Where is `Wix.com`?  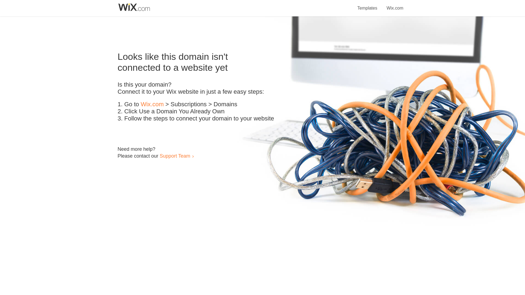
Wix.com is located at coordinates (152, 104).